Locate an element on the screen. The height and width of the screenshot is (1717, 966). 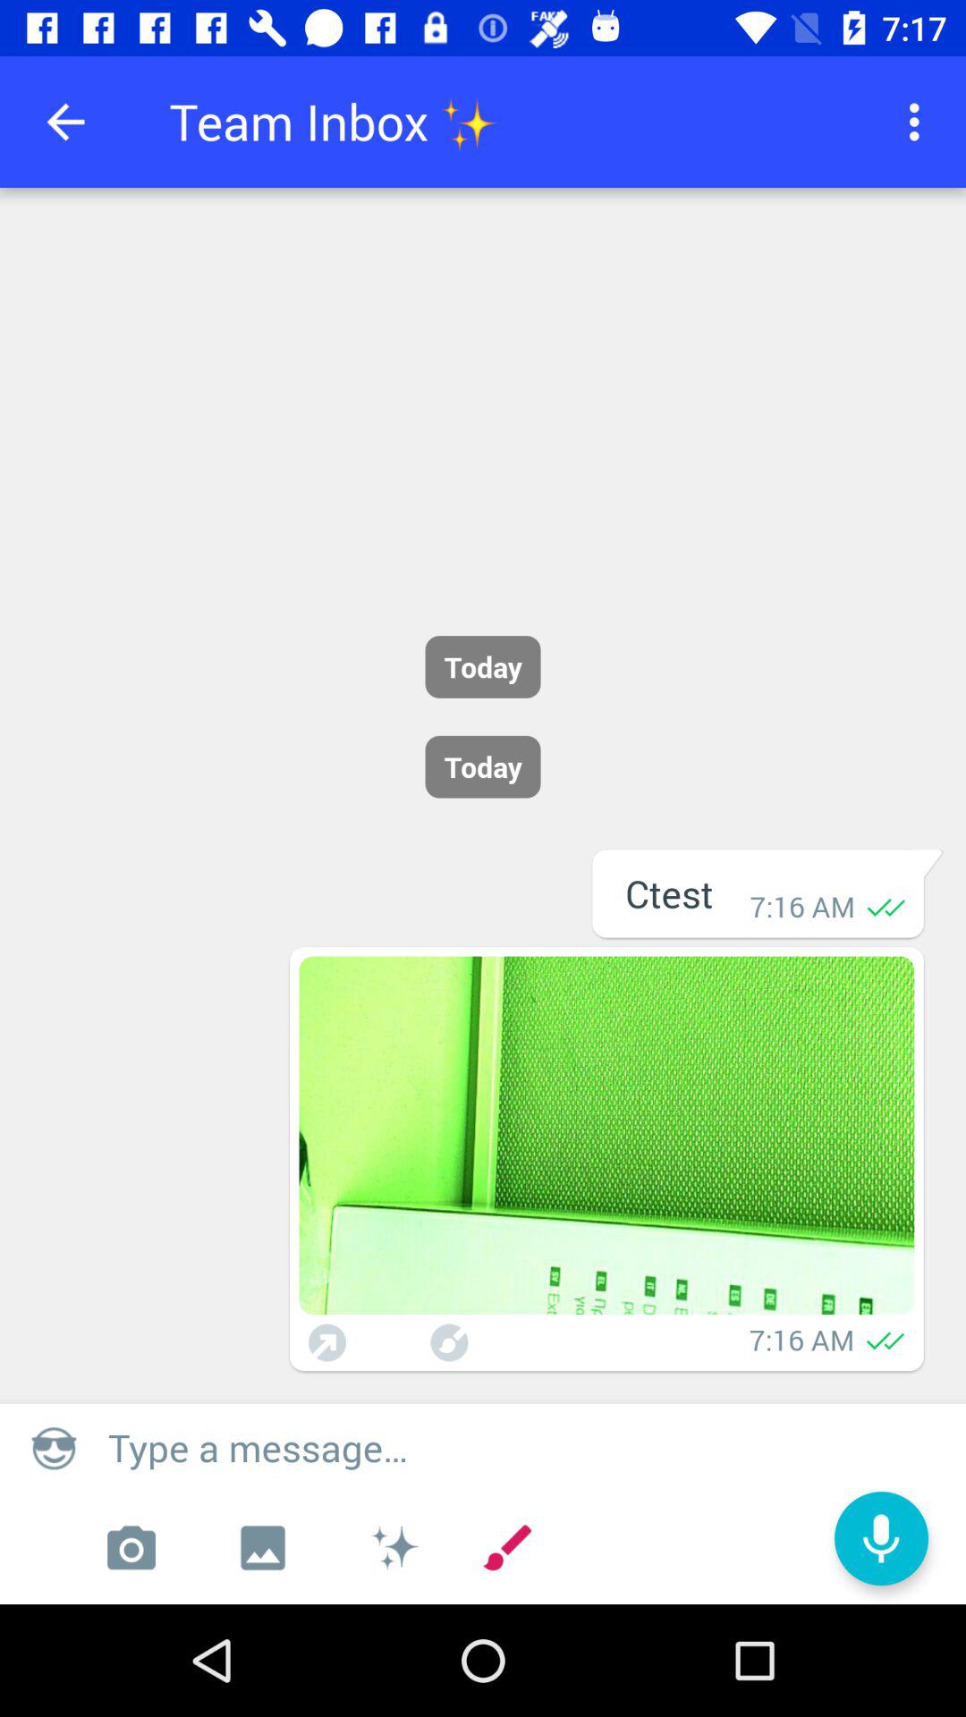
go to the type a message box is located at coordinates (528, 1448).